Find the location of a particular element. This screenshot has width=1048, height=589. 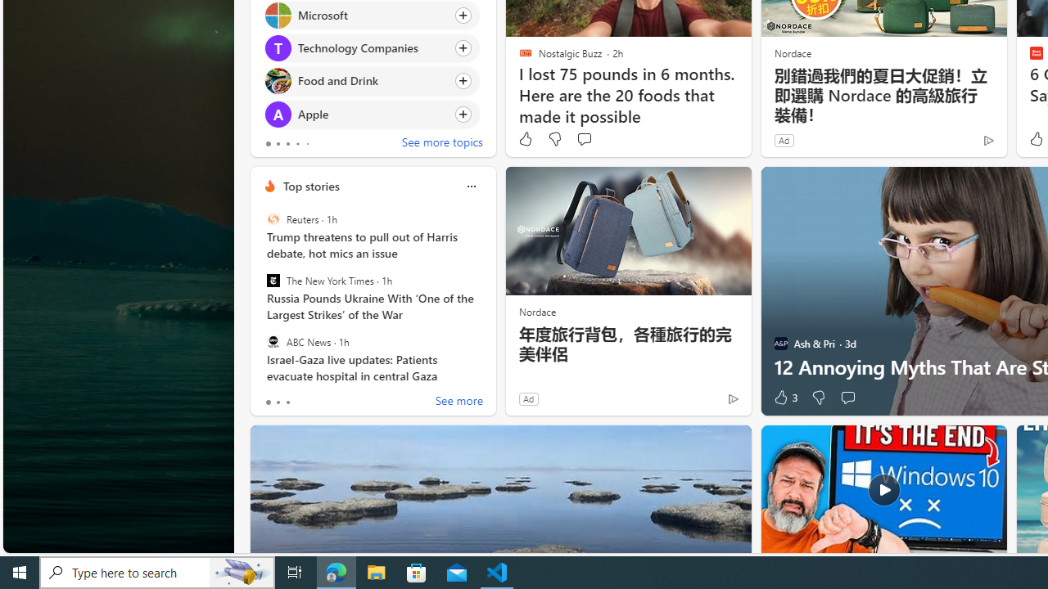

Click to follow topic Technology Companies is located at coordinates (372, 48).